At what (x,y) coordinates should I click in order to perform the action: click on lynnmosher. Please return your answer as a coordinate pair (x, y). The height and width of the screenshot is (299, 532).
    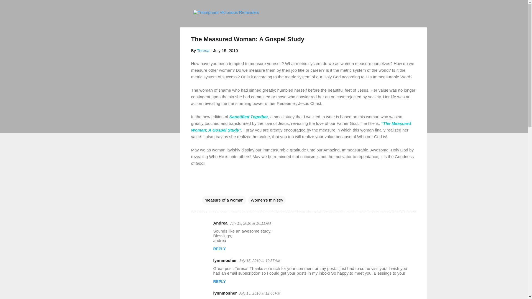
    Looking at the image, I should click on (225, 293).